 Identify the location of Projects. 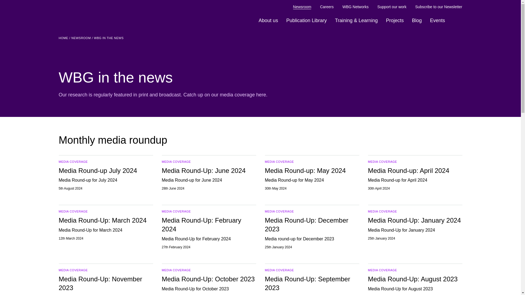
(394, 20).